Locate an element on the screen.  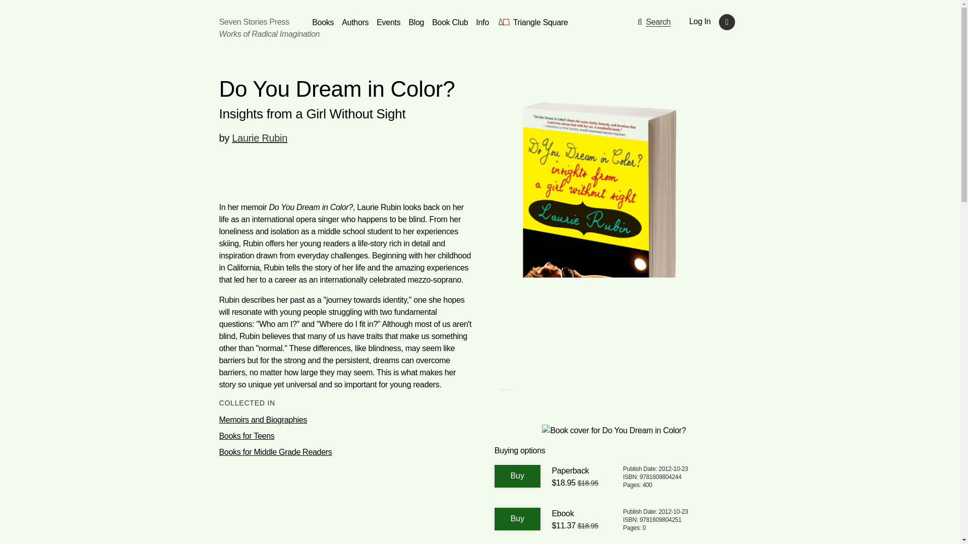
Memoirs and Biographies is located at coordinates (346, 420).